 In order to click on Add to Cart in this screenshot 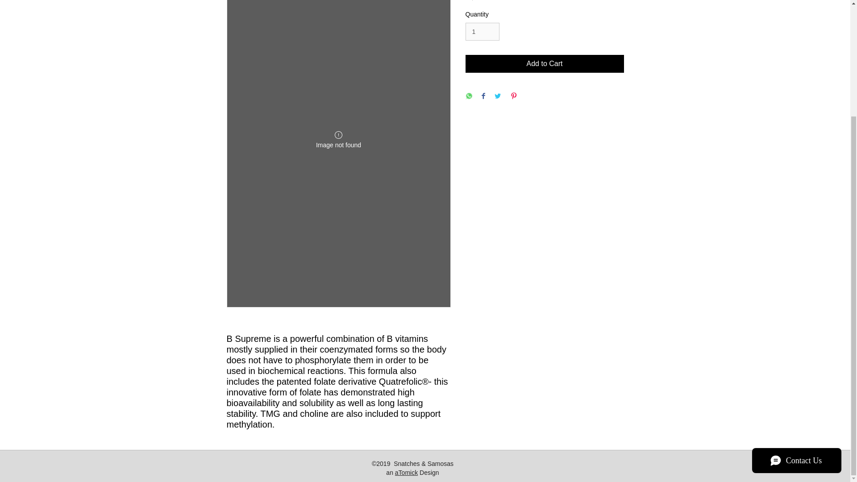, I will do `click(545, 64)`.